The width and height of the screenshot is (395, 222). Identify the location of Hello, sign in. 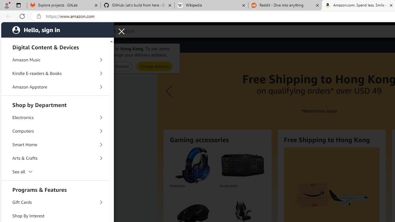
(57, 30).